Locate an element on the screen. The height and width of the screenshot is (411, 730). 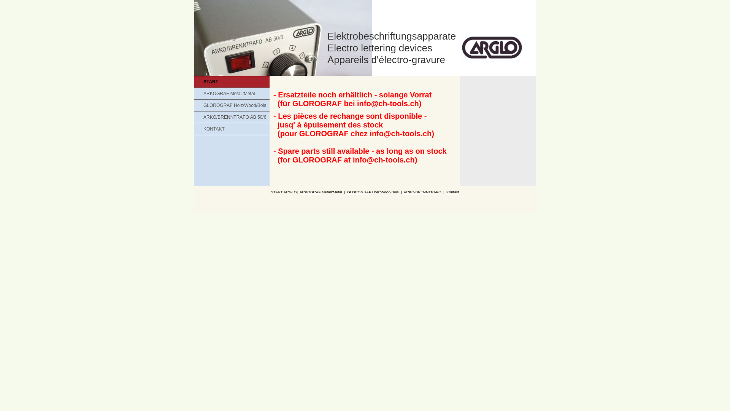
Kontakt is located at coordinates (453, 192).